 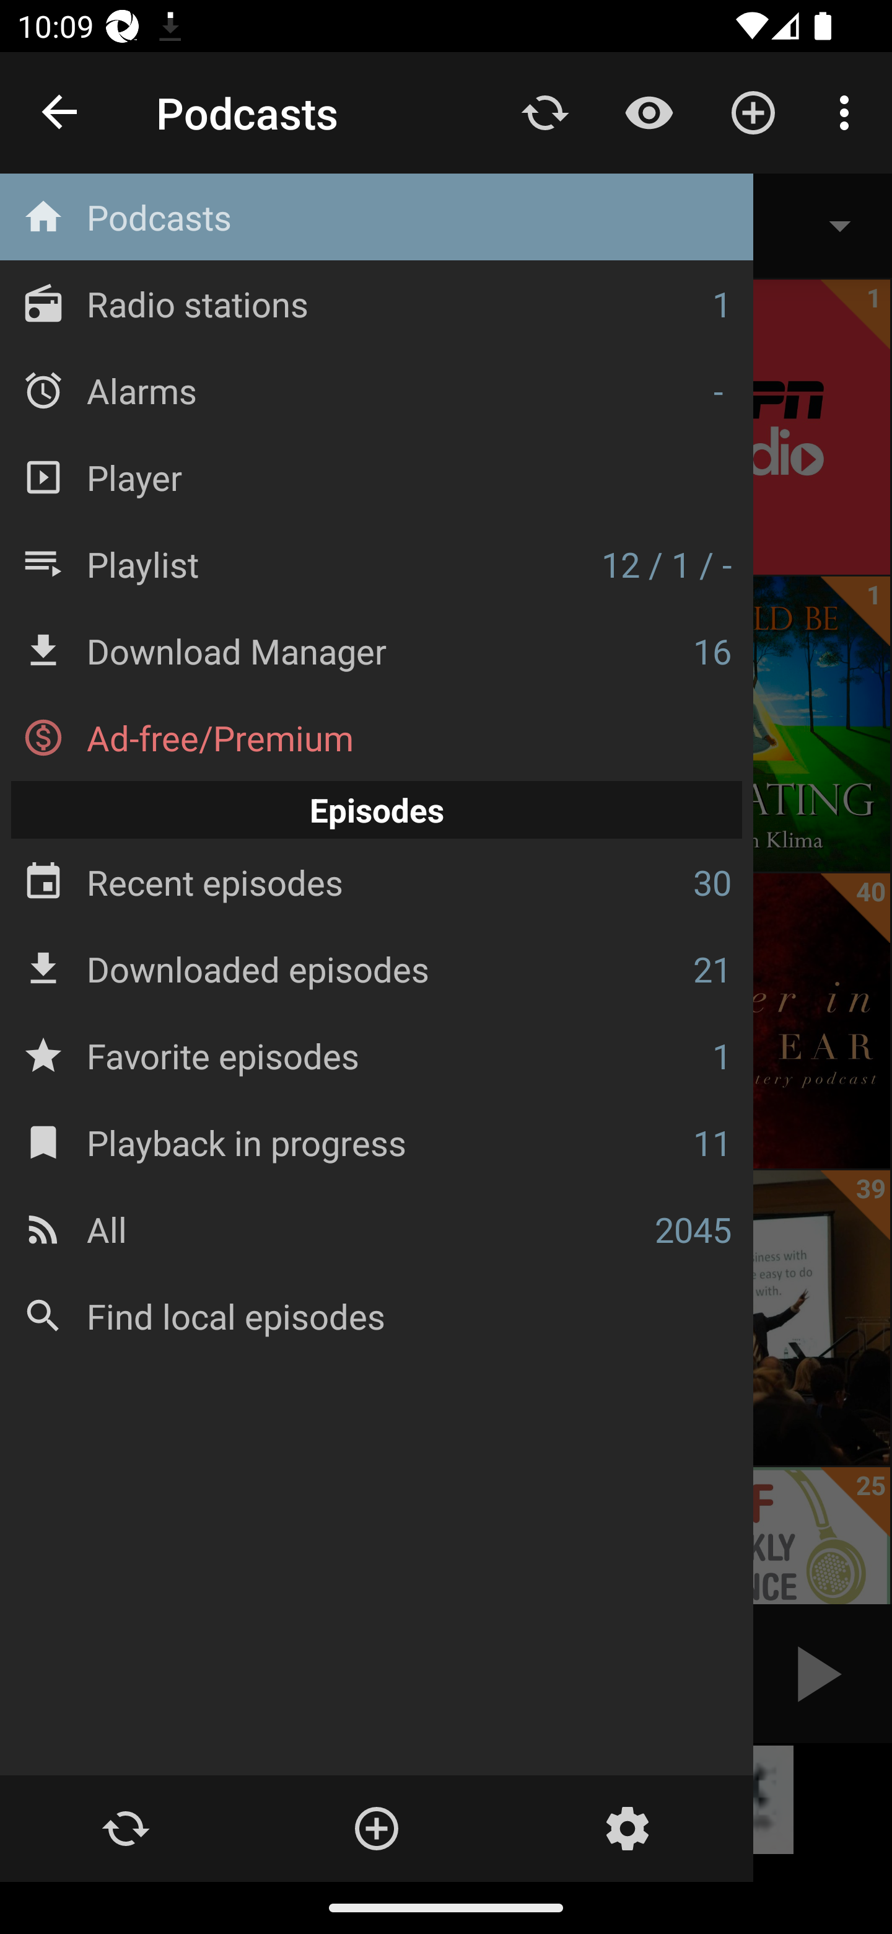 What do you see at coordinates (377, 883) in the screenshot?
I see `Recent episodes 30` at bounding box center [377, 883].